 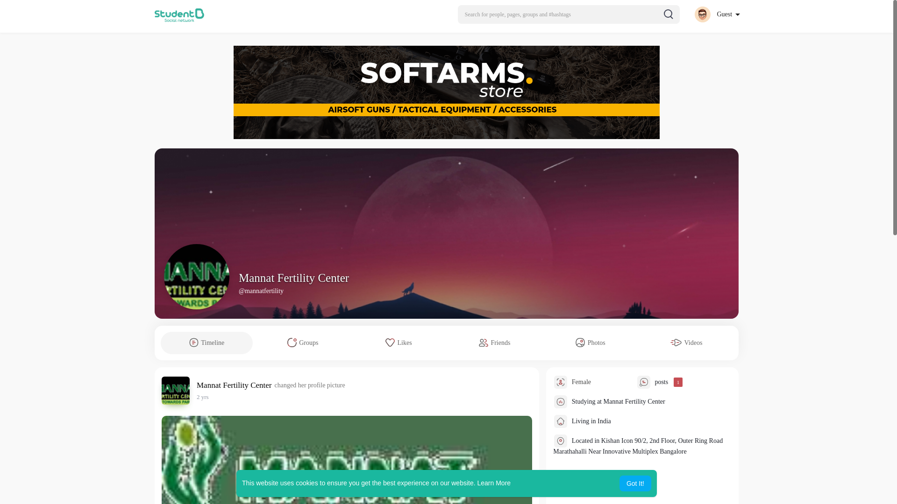 What do you see at coordinates (203, 397) in the screenshot?
I see `2 yrs` at bounding box center [203, 397].